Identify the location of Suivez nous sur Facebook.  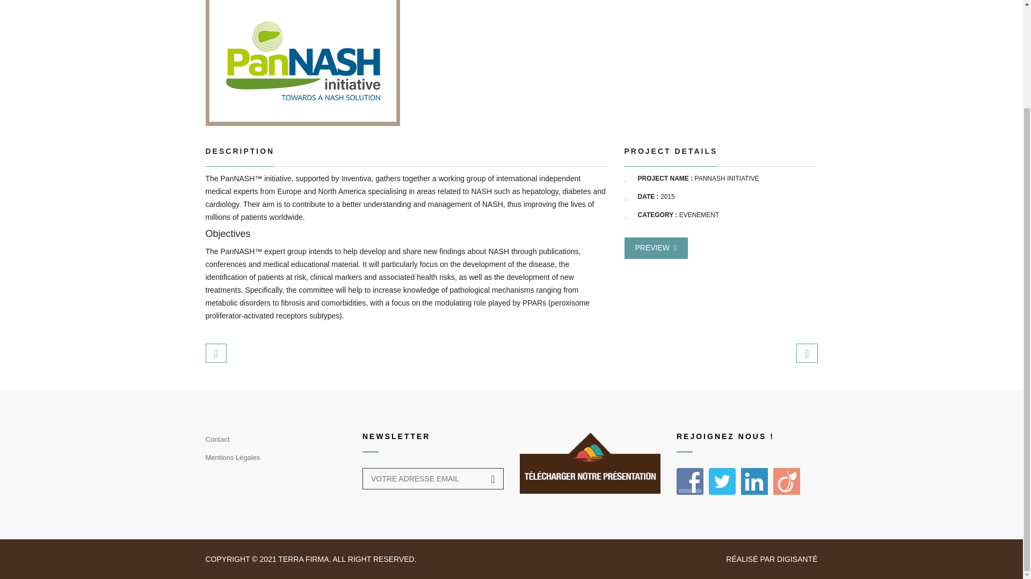
(689, 481).